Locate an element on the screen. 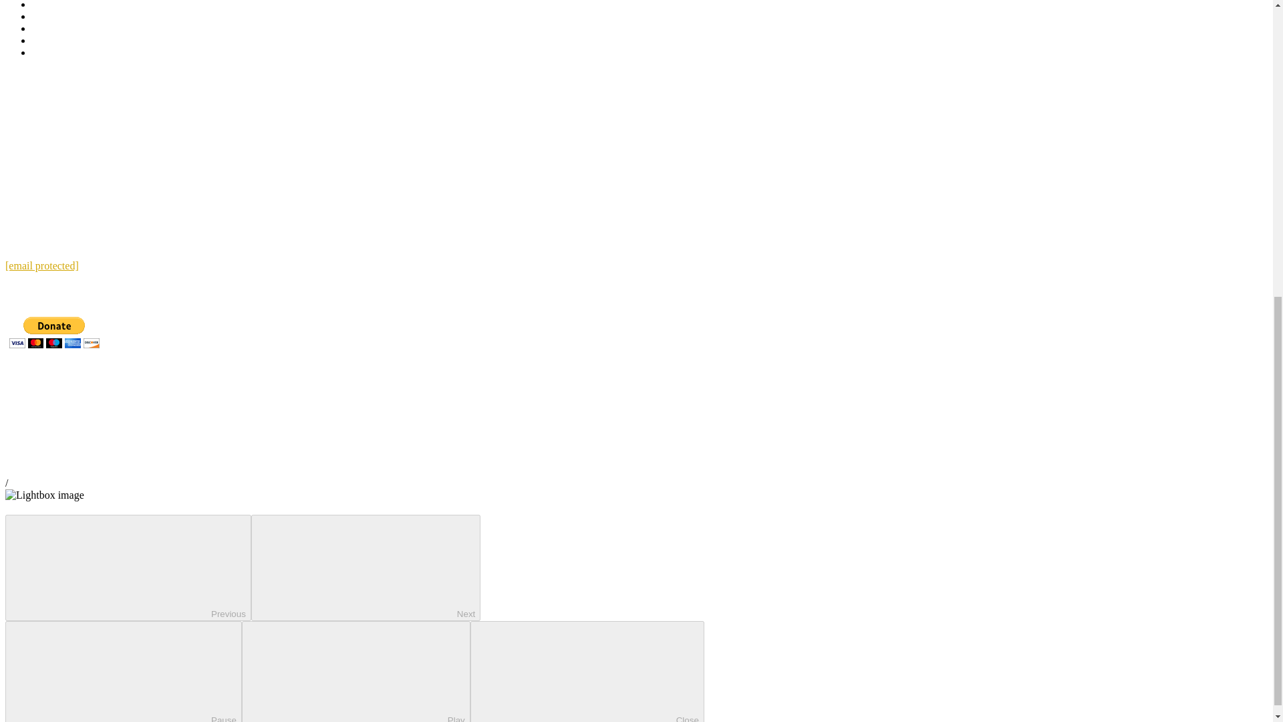  Volunteer is located at coordinates (52, 28).